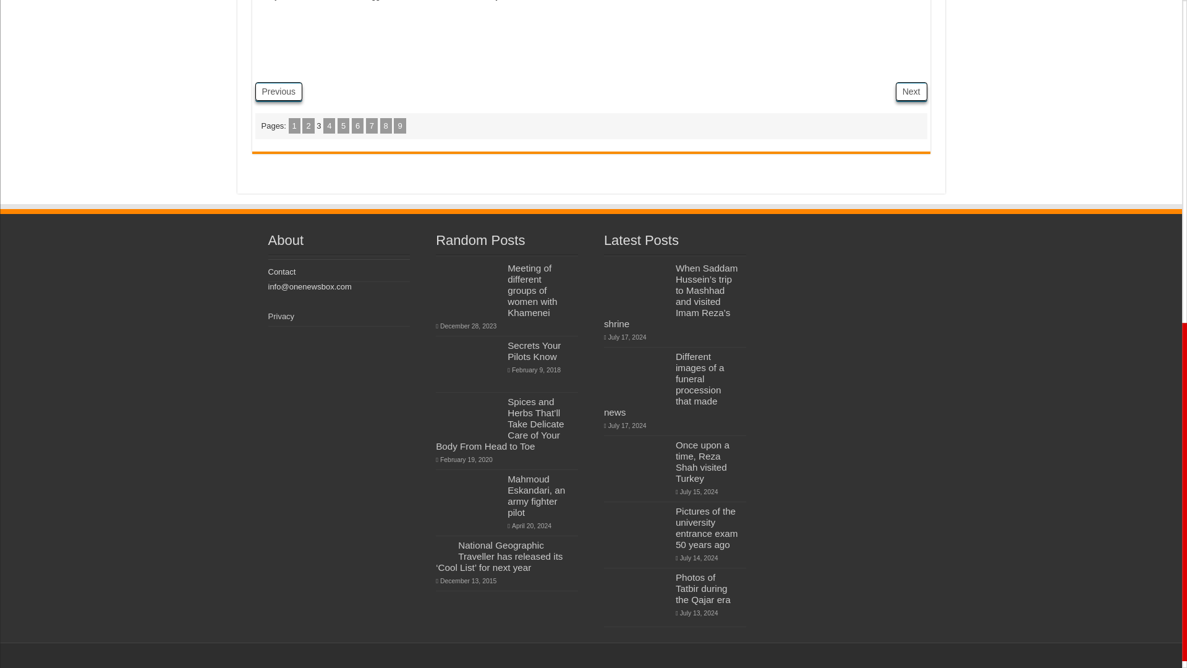  What do you see at coordinates (532, 291) in the screenshot?
I see `Meeting of different groups of women with Khamenei` at bounding box center [532, 291].